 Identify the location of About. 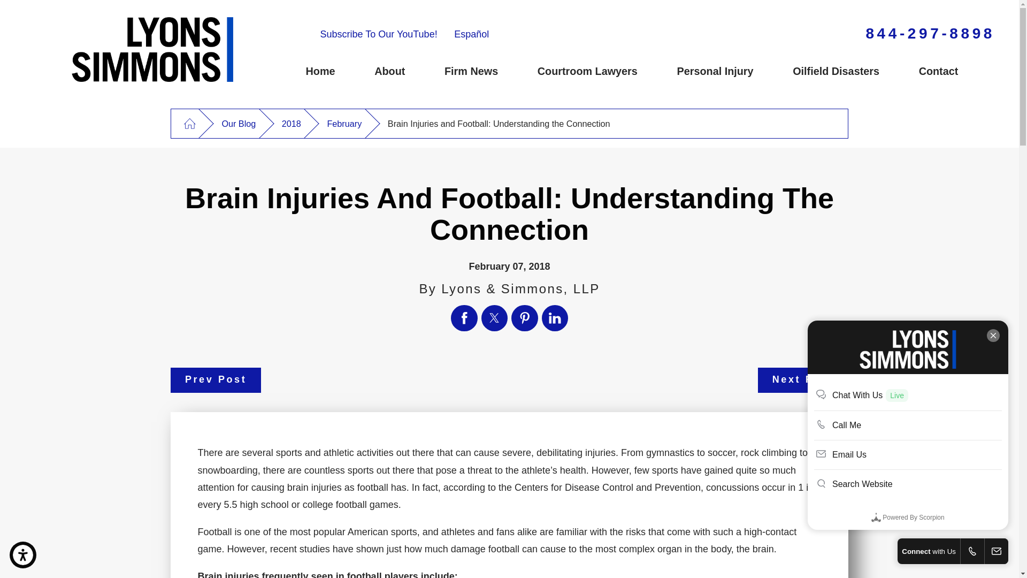
(410, 72).